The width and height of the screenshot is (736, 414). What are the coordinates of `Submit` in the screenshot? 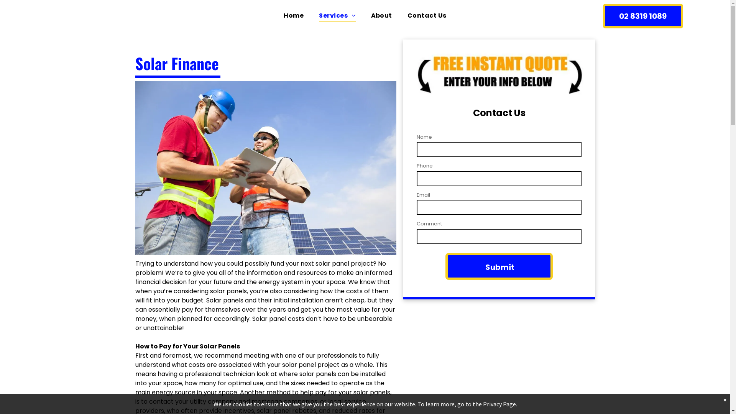 It's located at (500, 267).